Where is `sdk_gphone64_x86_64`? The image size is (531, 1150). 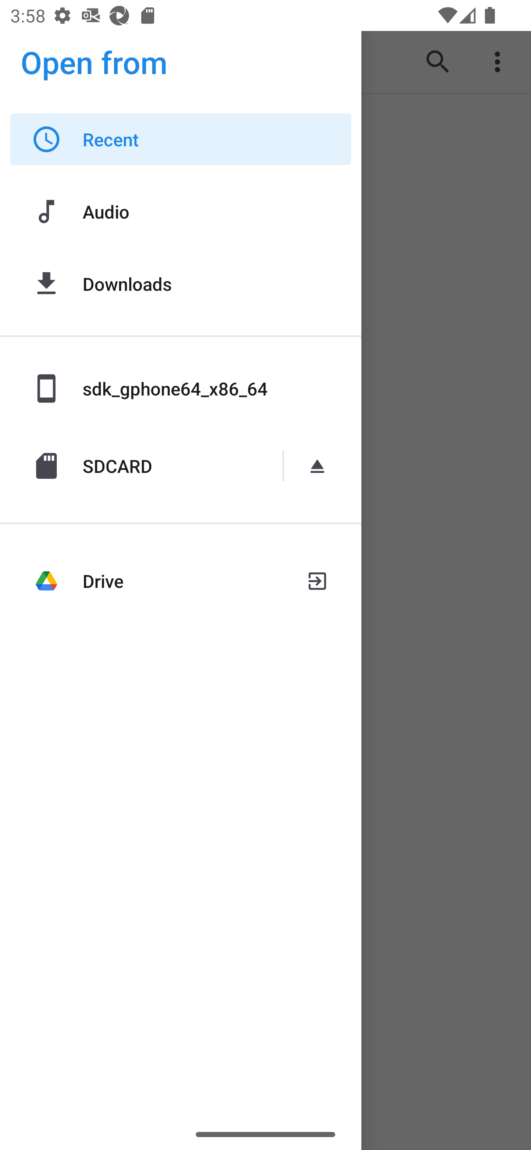 sdk_gphone64_x86_64 is located at coordinates (181, 388).